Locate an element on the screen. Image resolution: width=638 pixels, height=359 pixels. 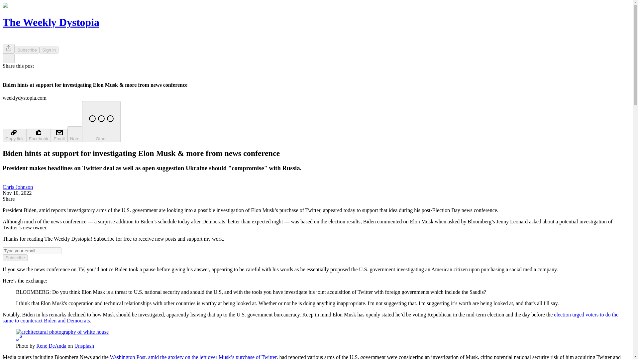
architectural photography of white house is located at coordinates (62, 332).